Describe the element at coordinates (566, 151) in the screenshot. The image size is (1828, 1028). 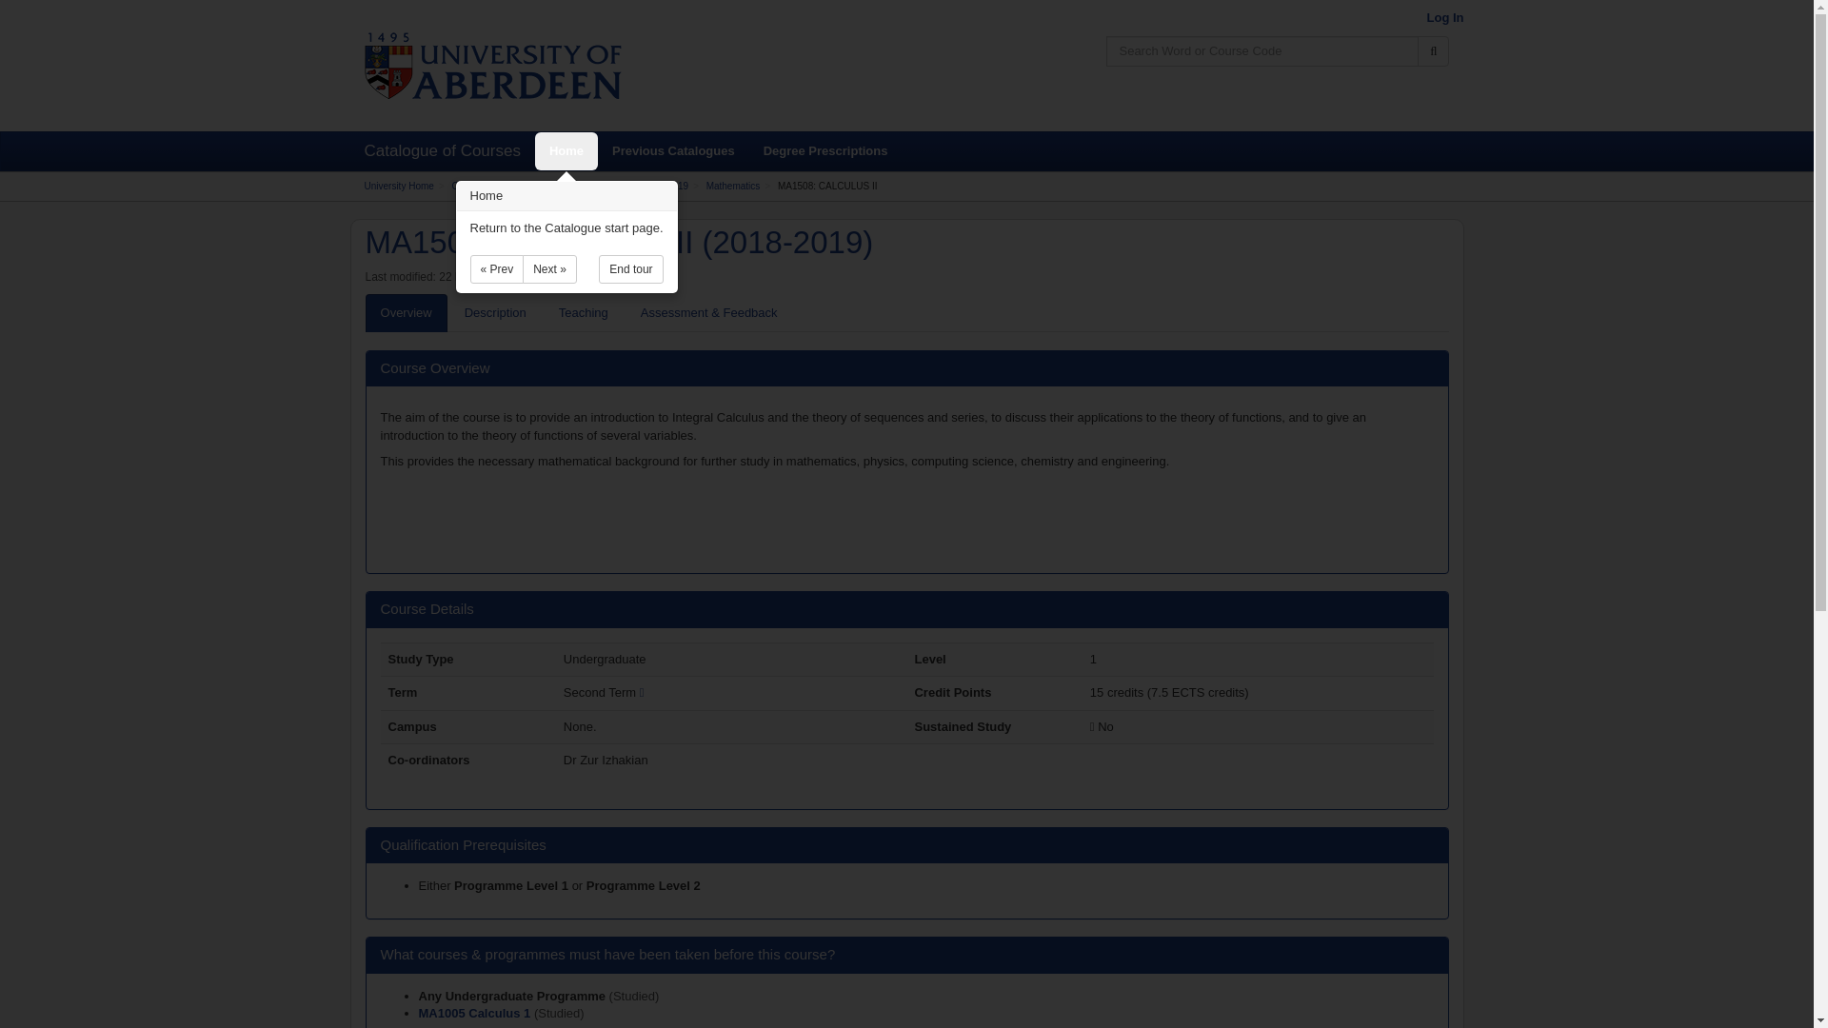
I see `Home` at that location.